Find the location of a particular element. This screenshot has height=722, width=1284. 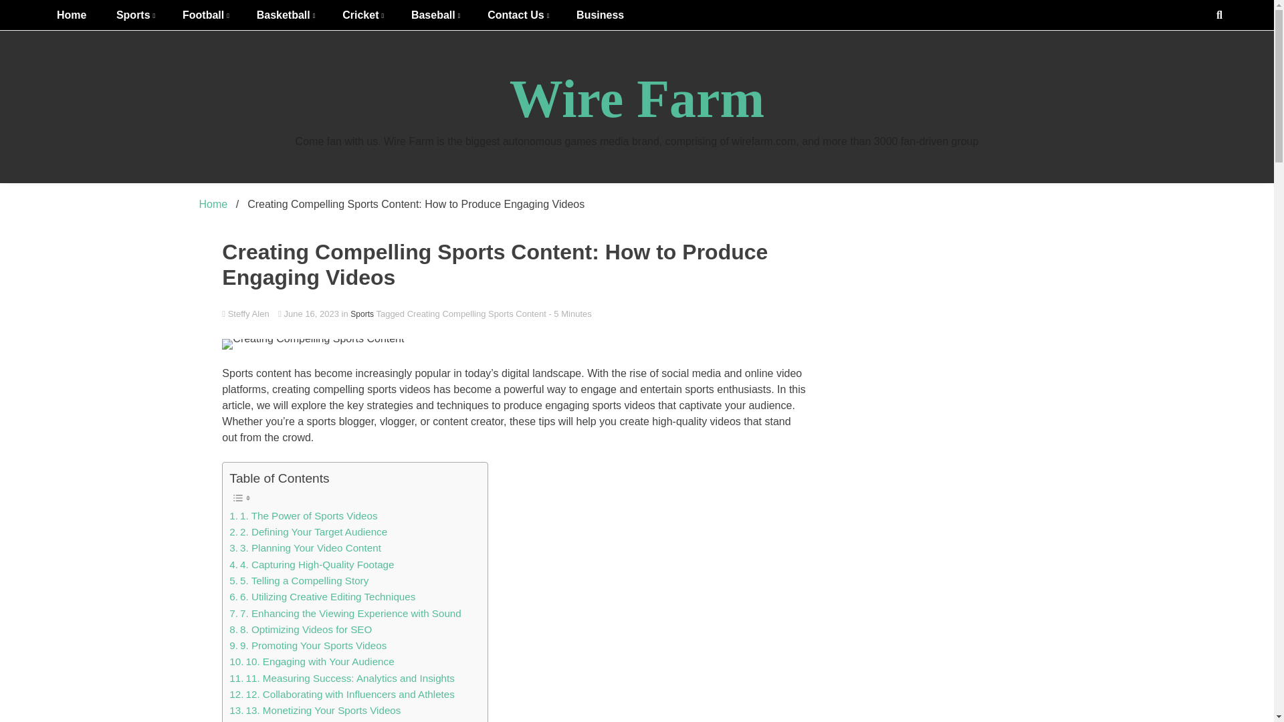

Cricket is located at coordinates (361, 15).